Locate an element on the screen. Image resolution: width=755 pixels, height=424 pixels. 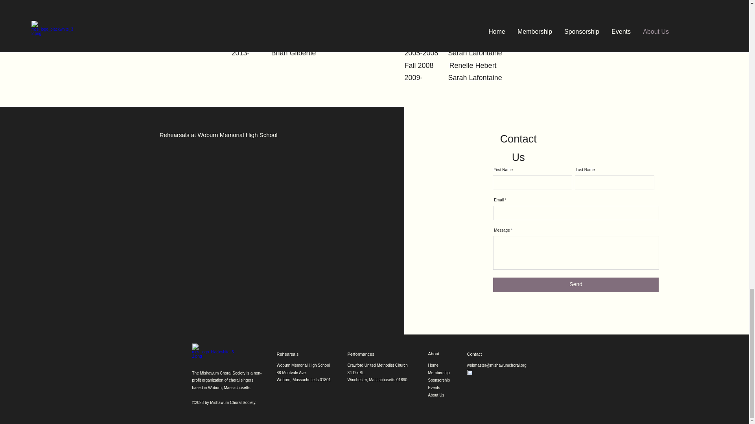
Send is located at coordinates (576, 285).